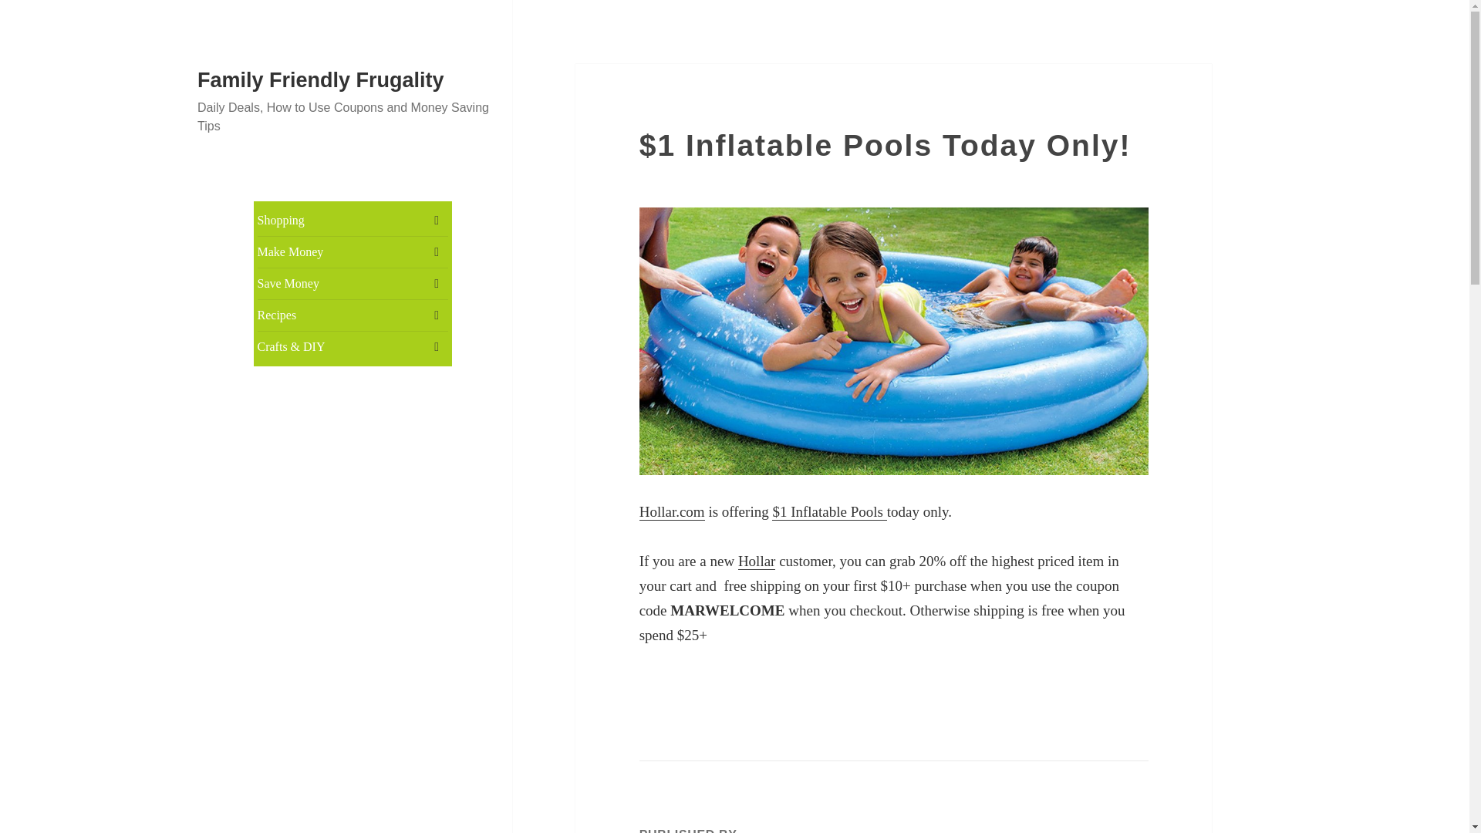 Image resolution: width=1481 pixels, height=833 pixels. Describe the element at coordinates (353, 220) in the screenshot. I see `Shopping` at that location.